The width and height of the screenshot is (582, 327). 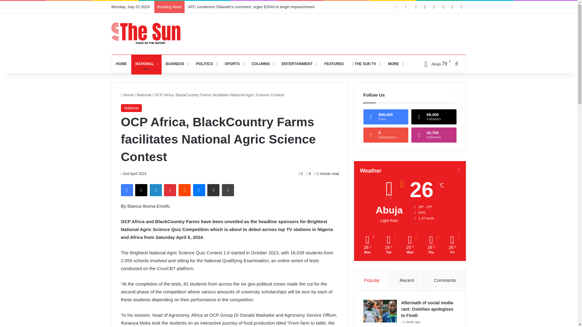 What do you see at coordinates (395, 64) in the screenshot?
I see `MORE` at bounding box center [395, 64].